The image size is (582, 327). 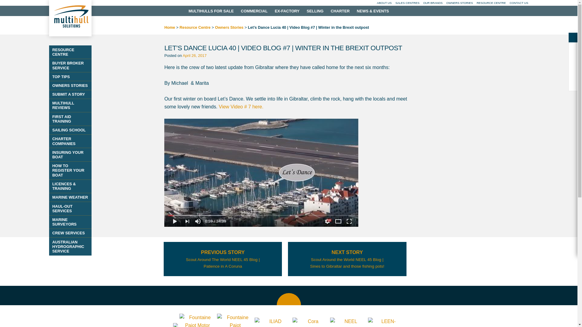 I want to click on OUR BRANDS, so click(x=433, y=3).